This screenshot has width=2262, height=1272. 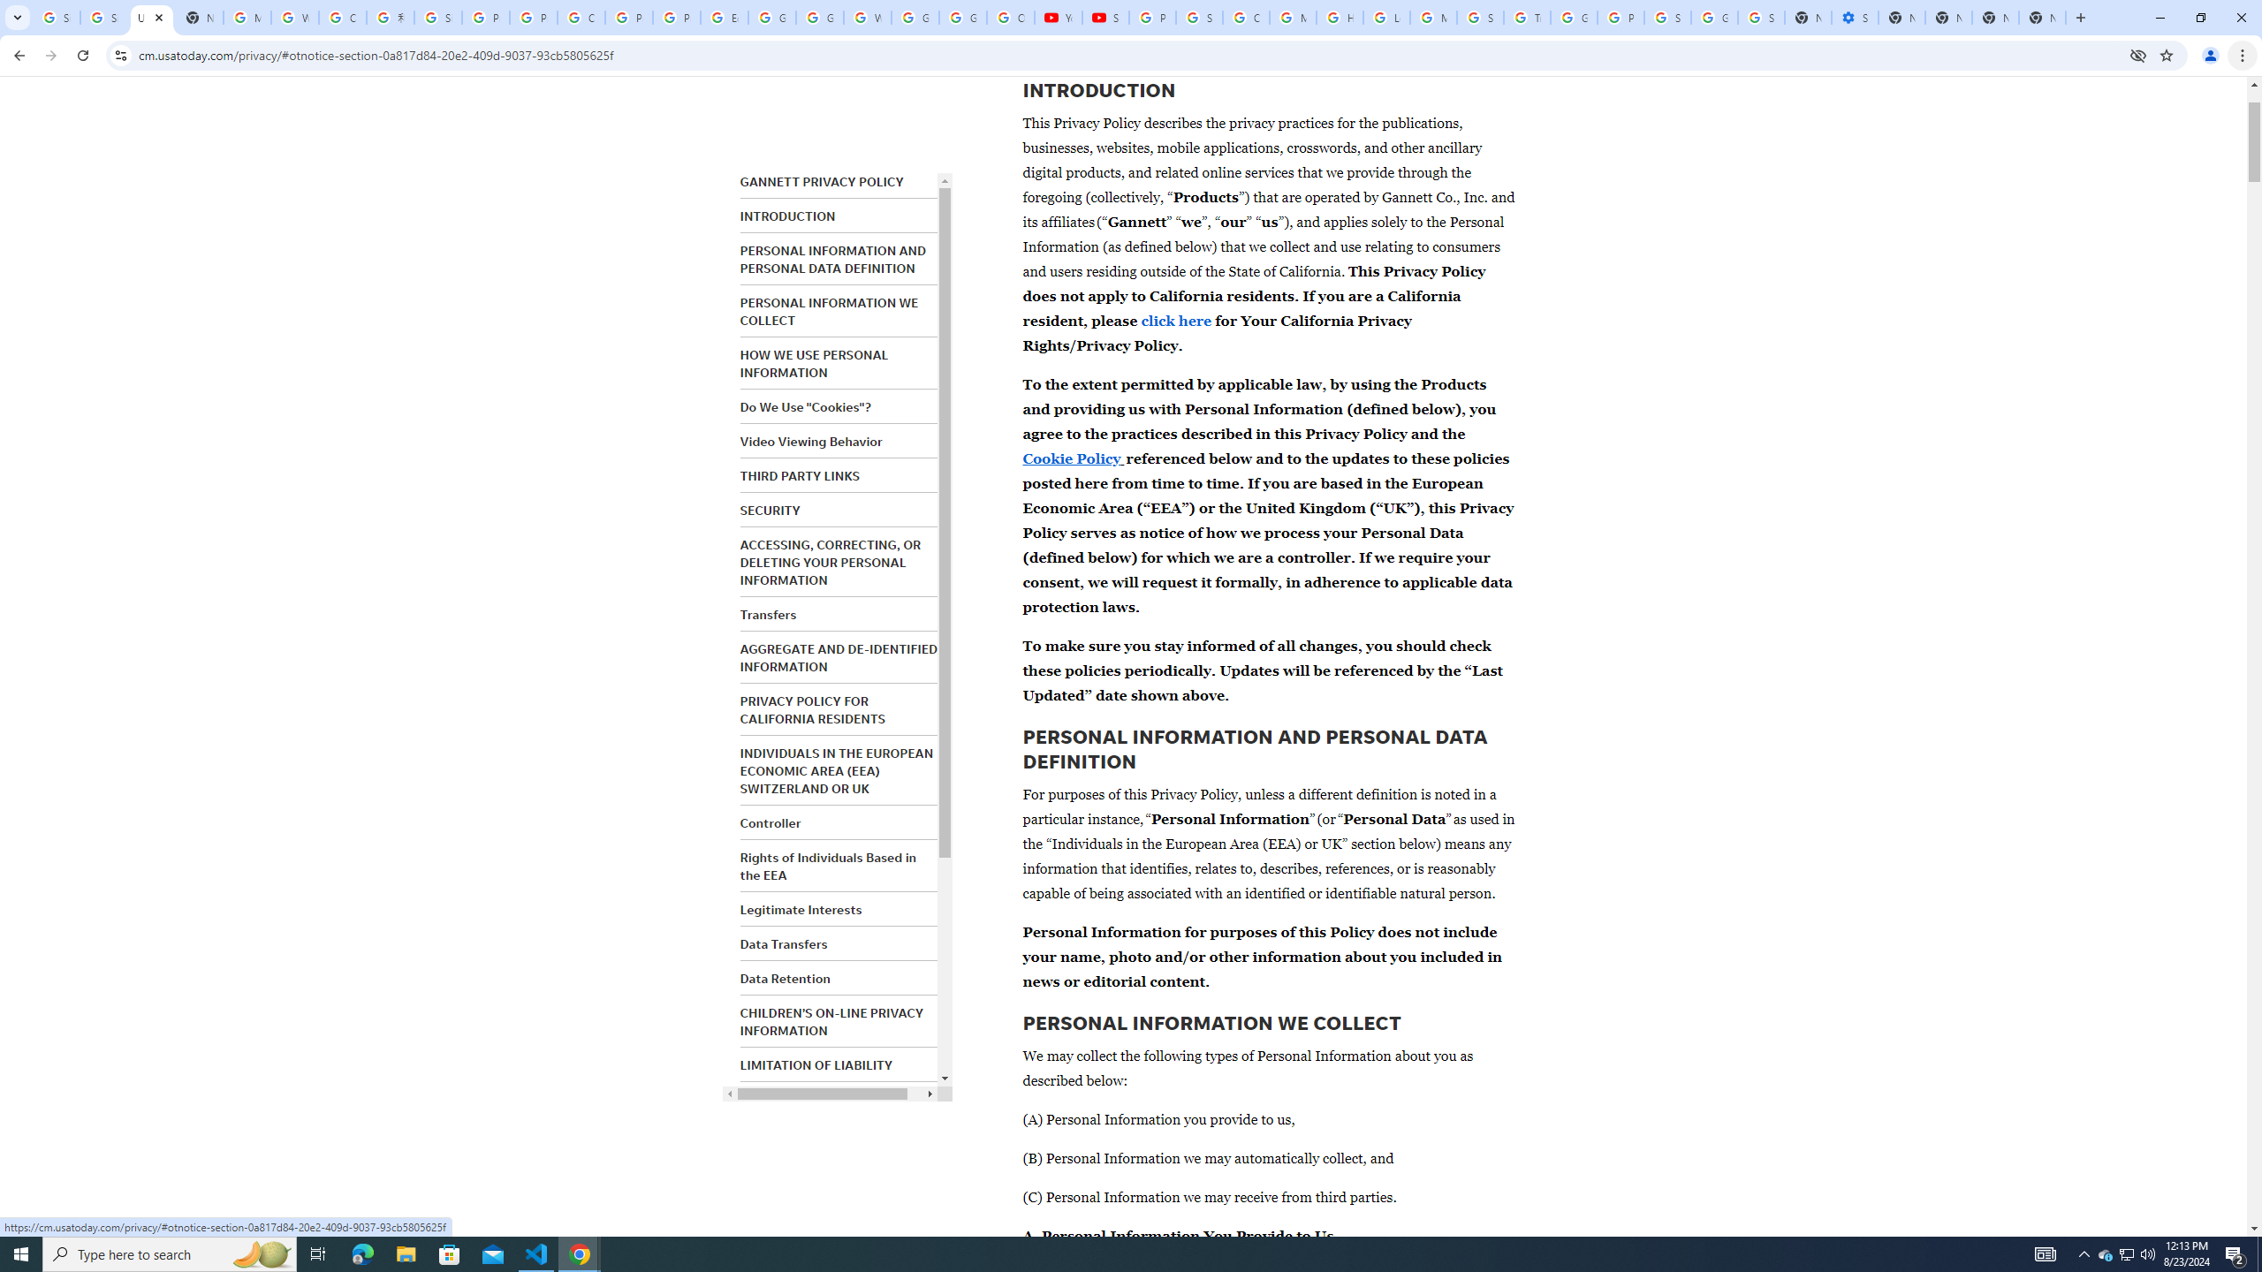 I want to click on Minimize, so click(x=2160, y=18).